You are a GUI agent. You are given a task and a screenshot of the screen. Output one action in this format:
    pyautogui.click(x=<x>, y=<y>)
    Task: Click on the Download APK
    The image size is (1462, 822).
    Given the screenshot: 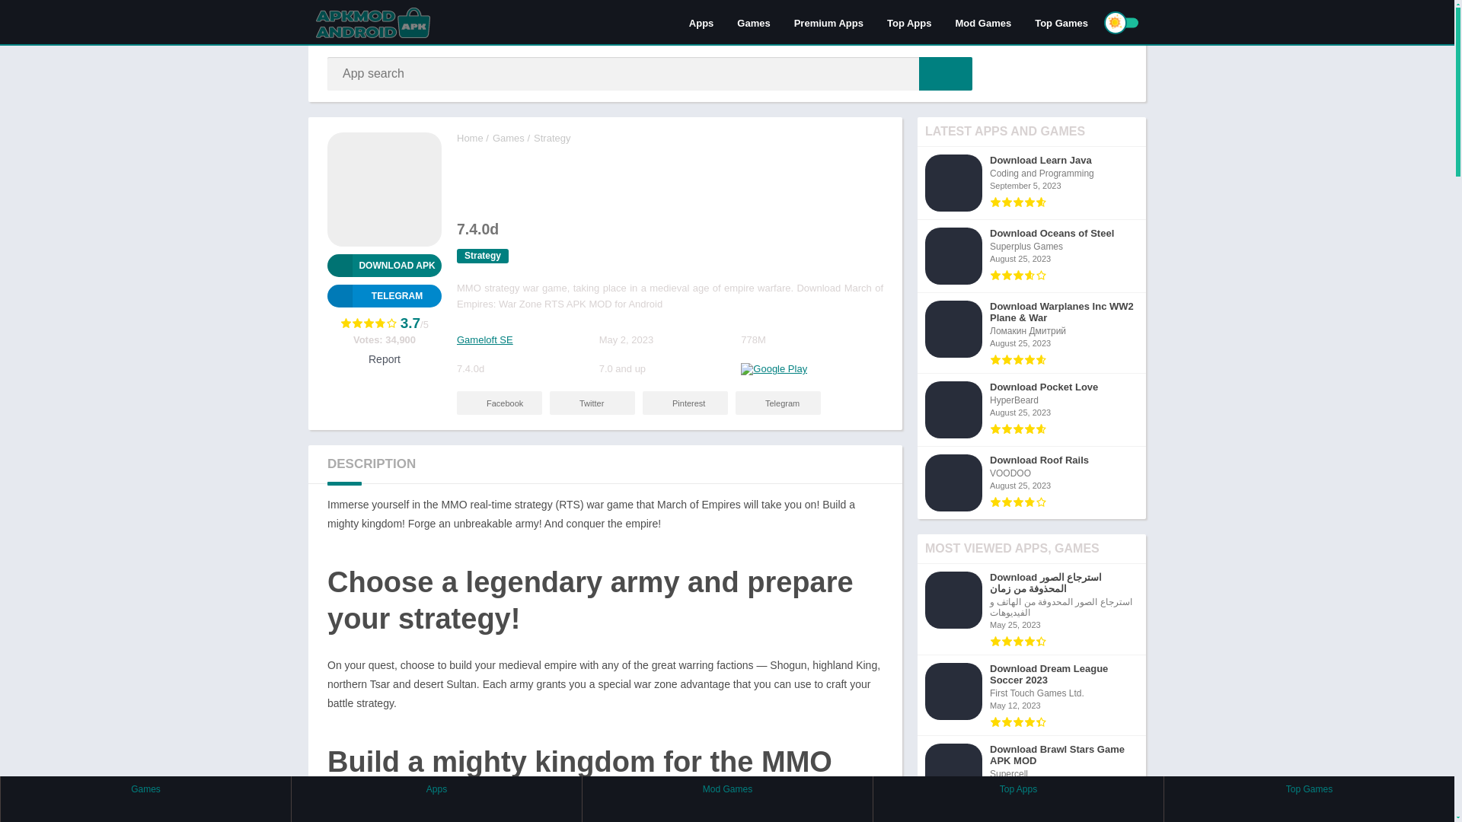 What is the action you would take?
    pyautogui.click(x=384, y=265)
    